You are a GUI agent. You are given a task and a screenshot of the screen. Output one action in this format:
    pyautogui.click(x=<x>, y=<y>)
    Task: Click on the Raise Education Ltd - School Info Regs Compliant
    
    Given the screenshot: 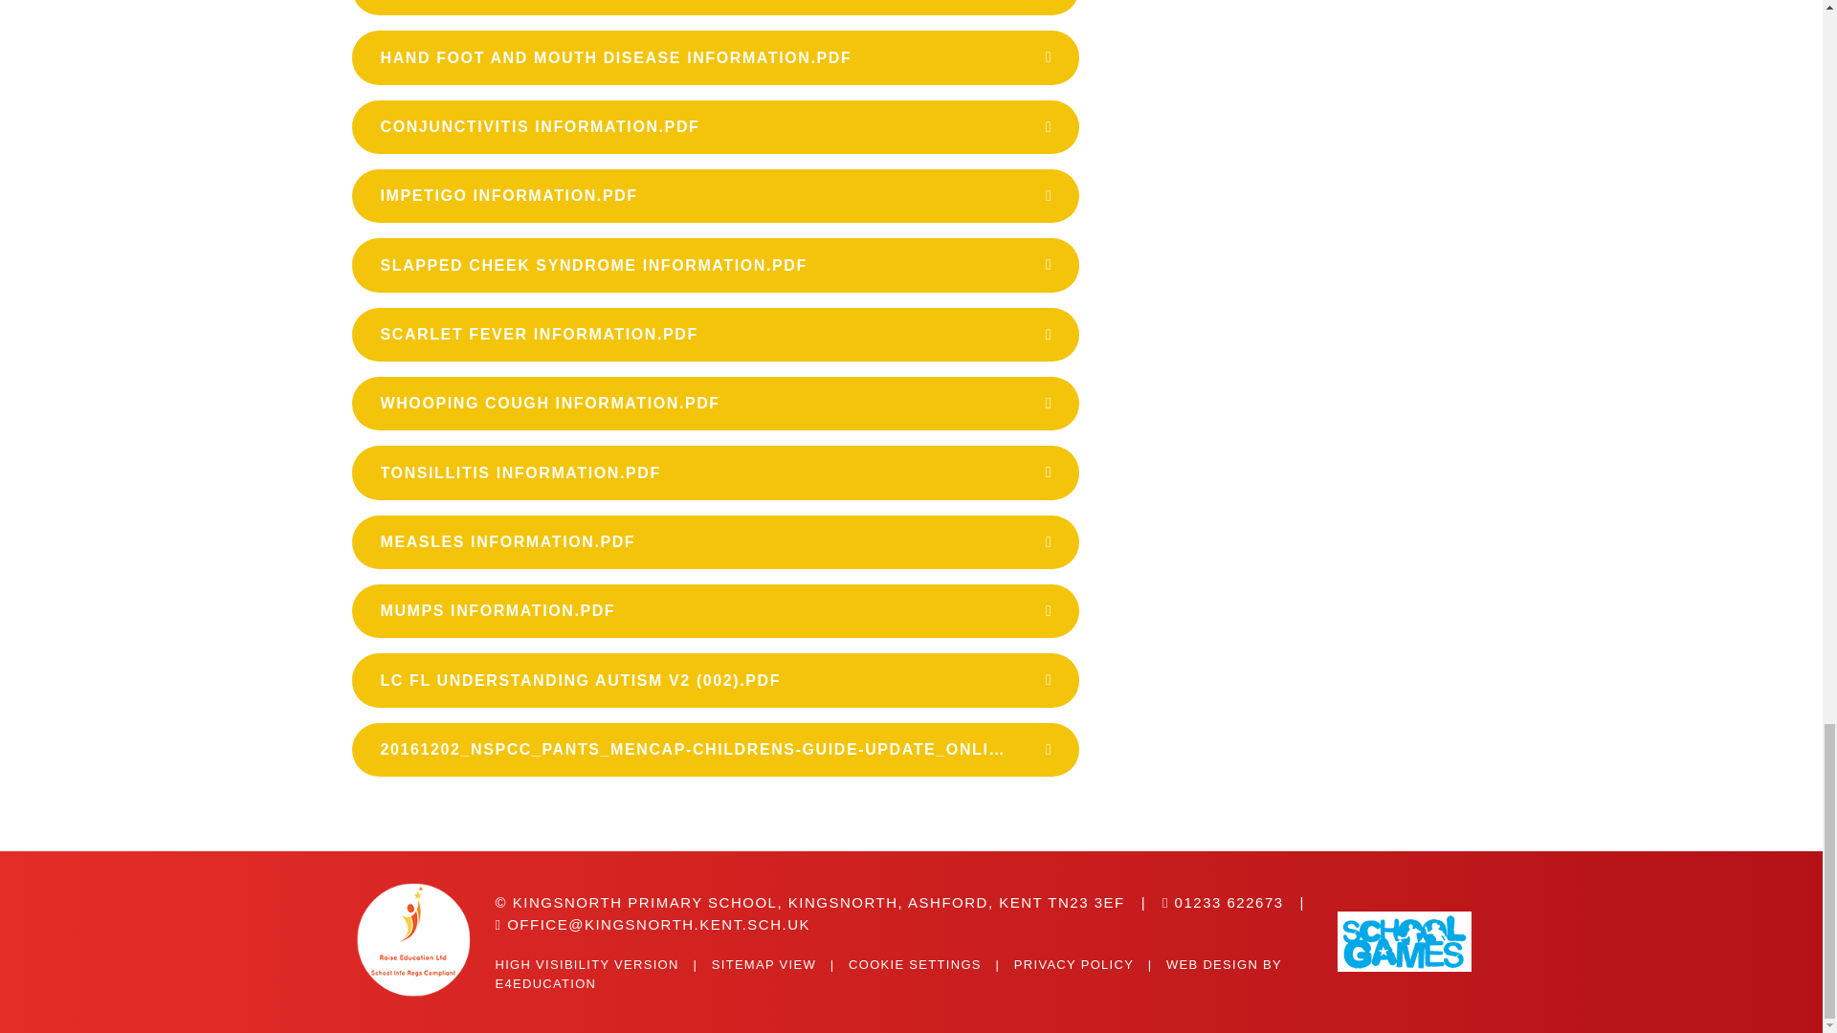 What is the action you would take?
    pyautogui.click(x=419, y=941)
    